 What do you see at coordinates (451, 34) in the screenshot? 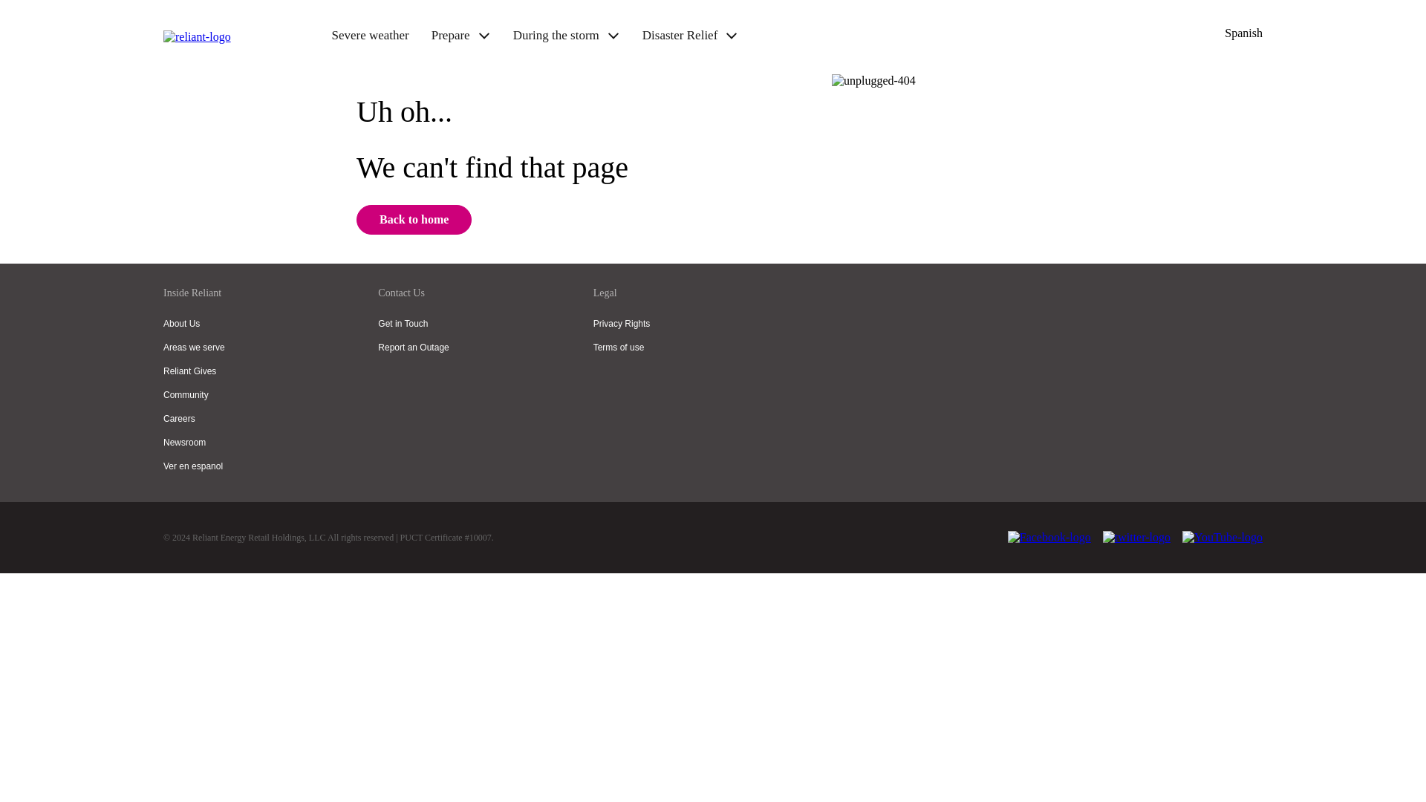
I see `Prepare` at bounding box center [451, 34].